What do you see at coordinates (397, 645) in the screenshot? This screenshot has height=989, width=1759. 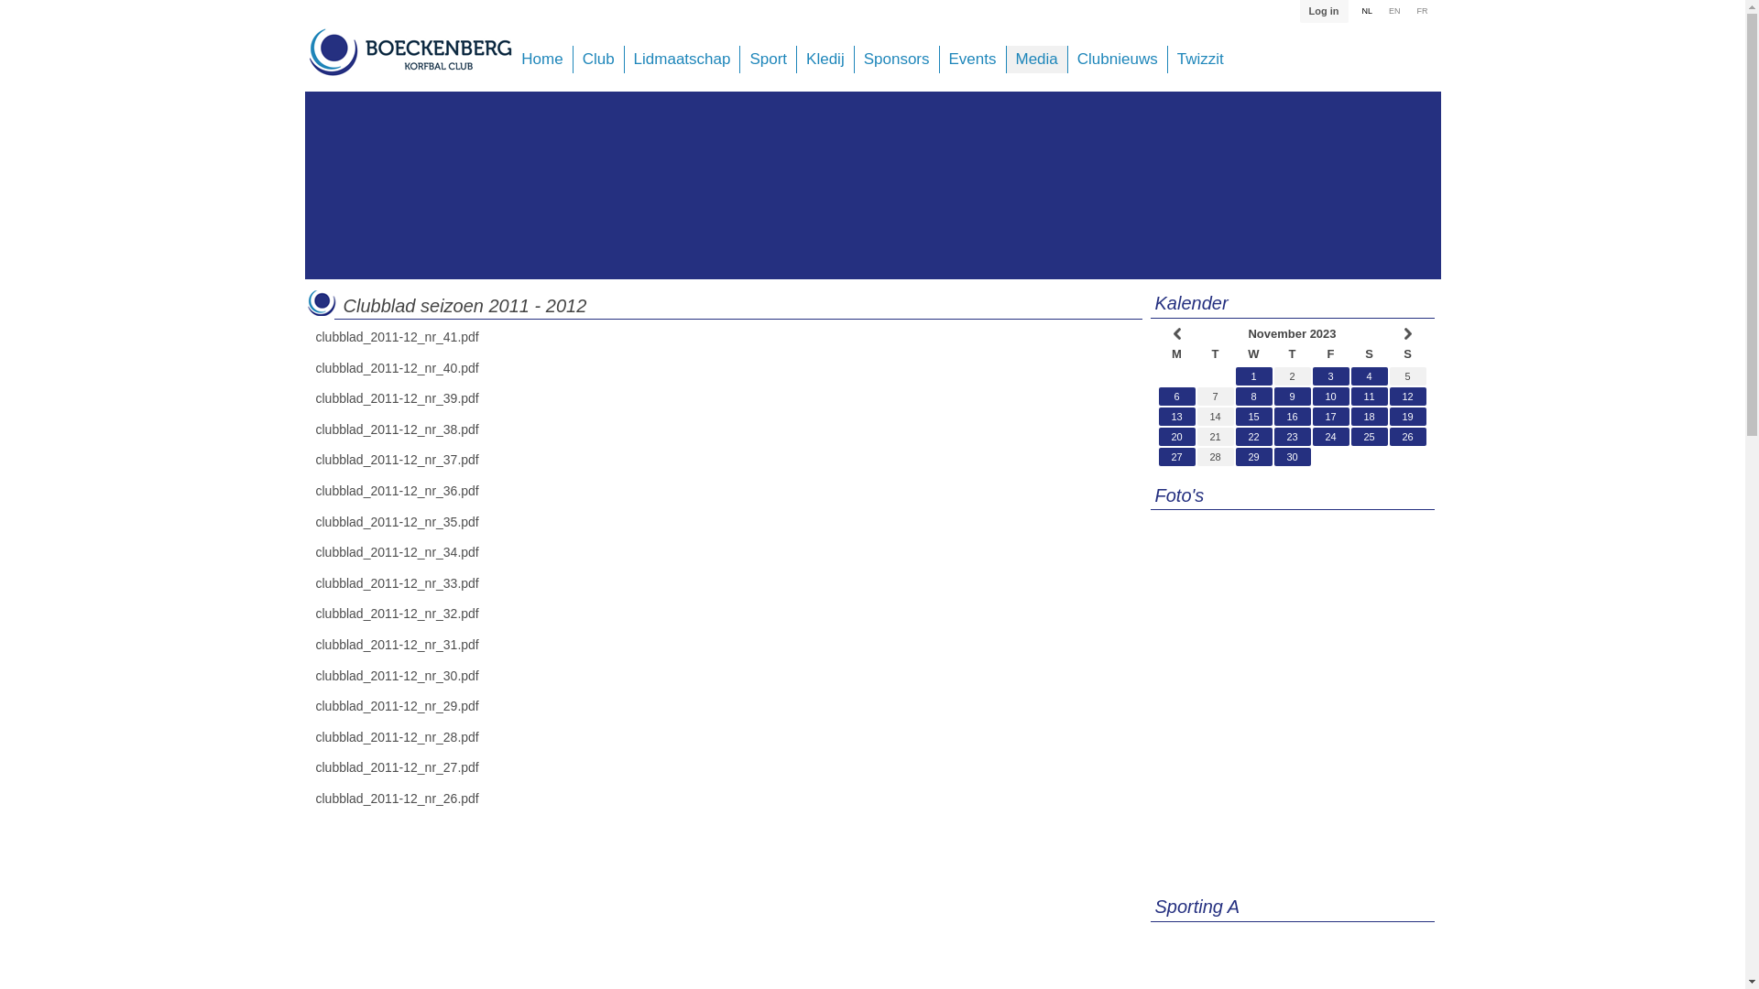 I see `clubblad_2011-12_nr_31.pdf` at bounding box center [397, 645].